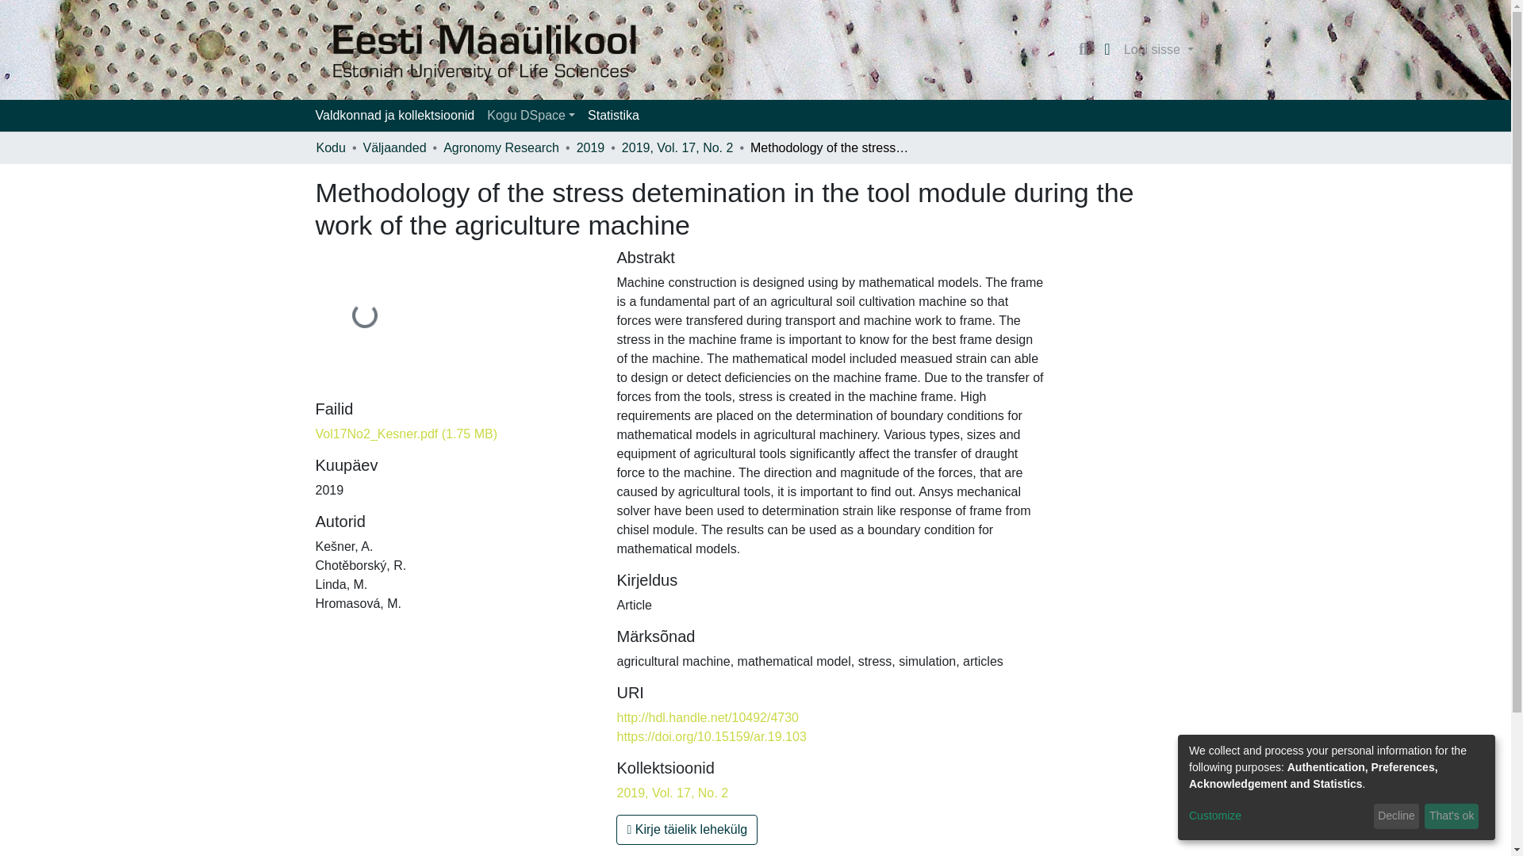 Image resolution: width=1523 pixels, height=856 pixels. What do you see at coordinates (501, 147) in the screenshot?
I see `Agronomy Research` at bounding box center [501, 147].